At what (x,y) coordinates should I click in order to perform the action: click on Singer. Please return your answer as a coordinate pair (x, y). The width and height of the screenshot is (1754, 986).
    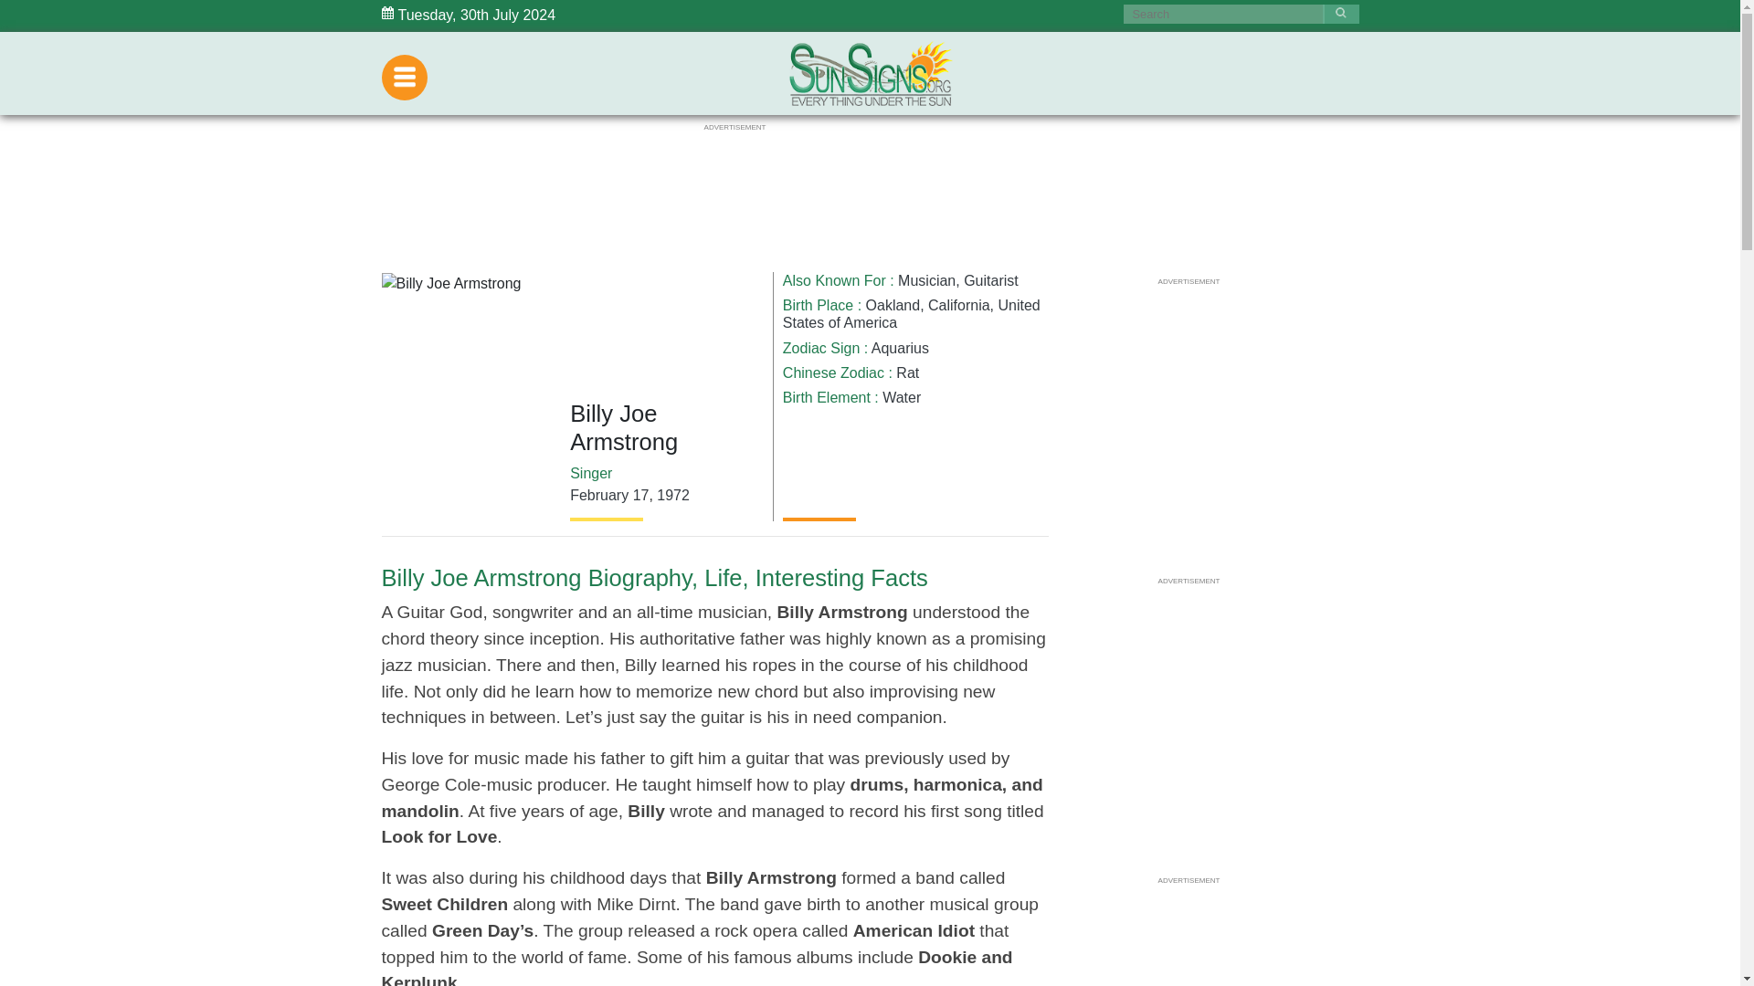
    Looking at the image, I should click on (591, 473).